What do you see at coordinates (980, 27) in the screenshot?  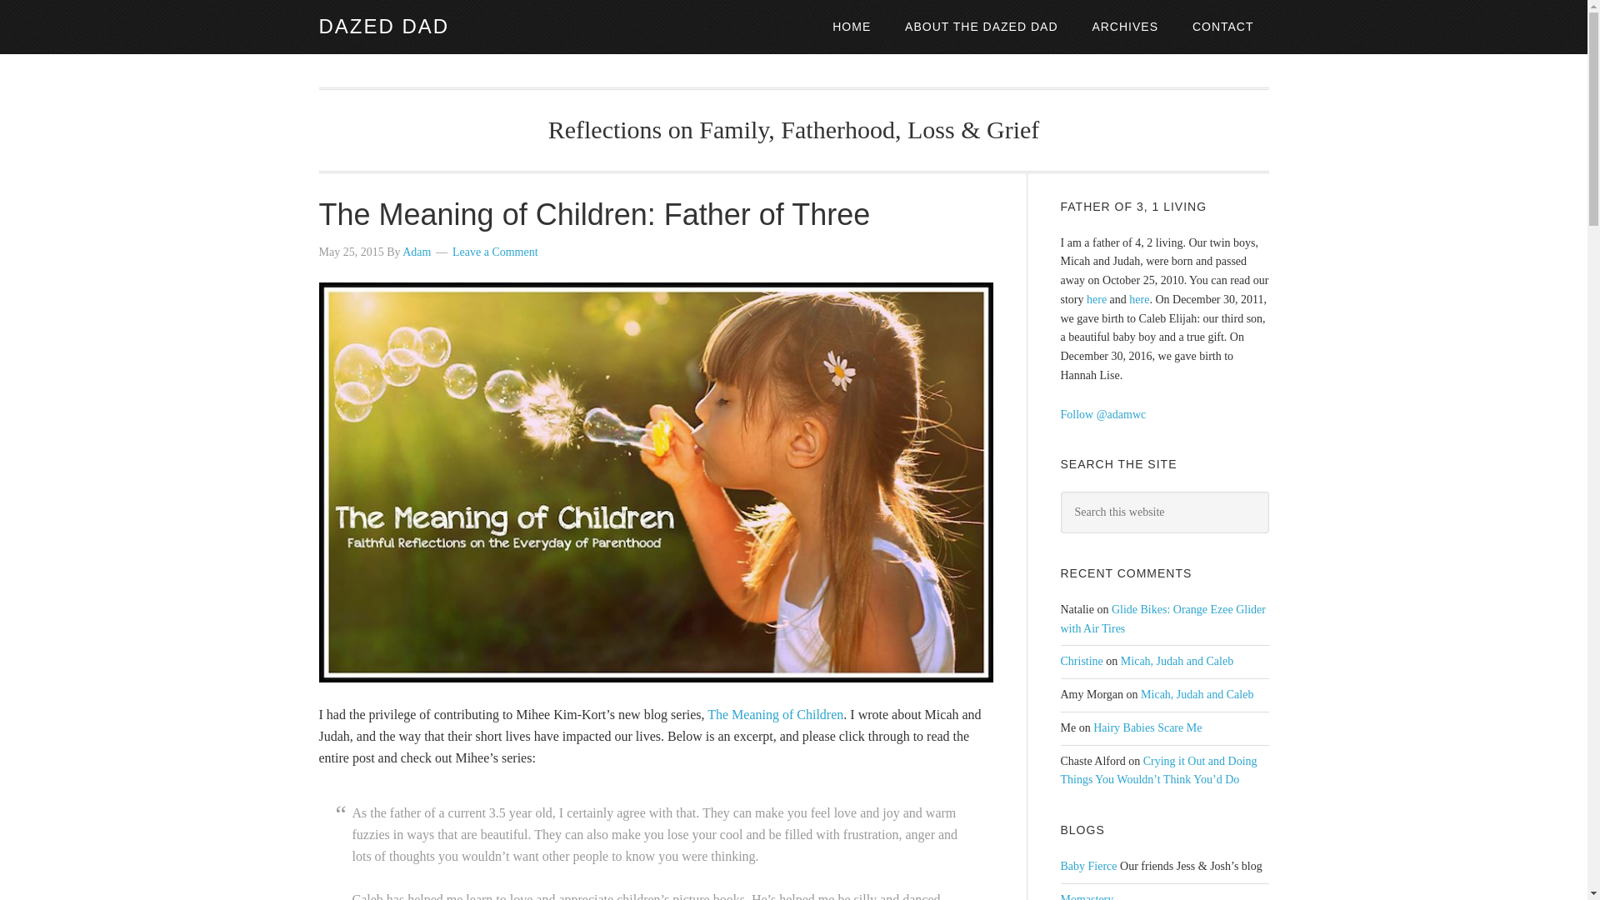 I see `ABOUT THE DAZED DAD` at bounding box center [980, 27].